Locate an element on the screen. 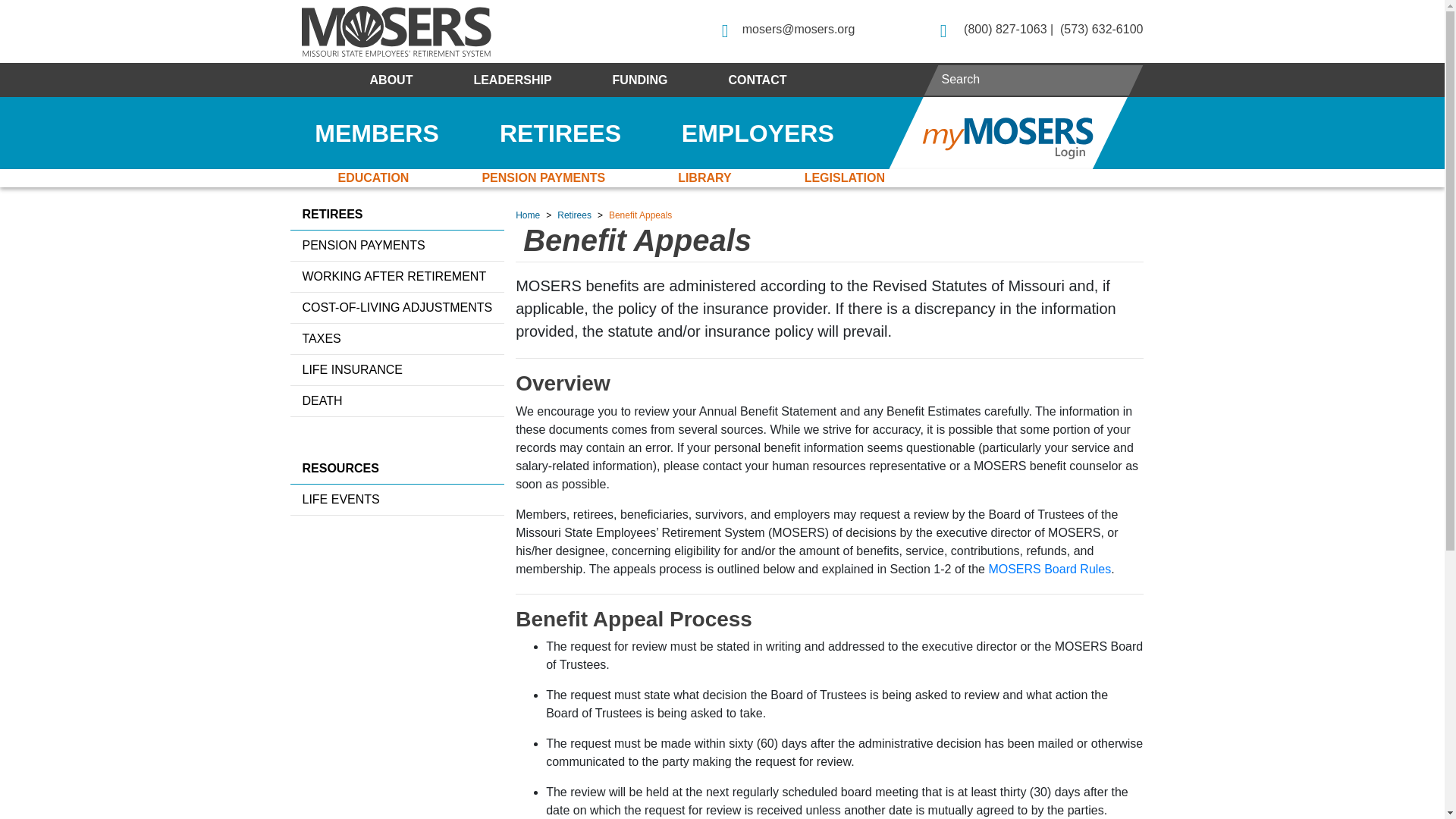 The height and width of the screenshot is (819, 1456). EDUCATION is located at coordinates (373, 177).